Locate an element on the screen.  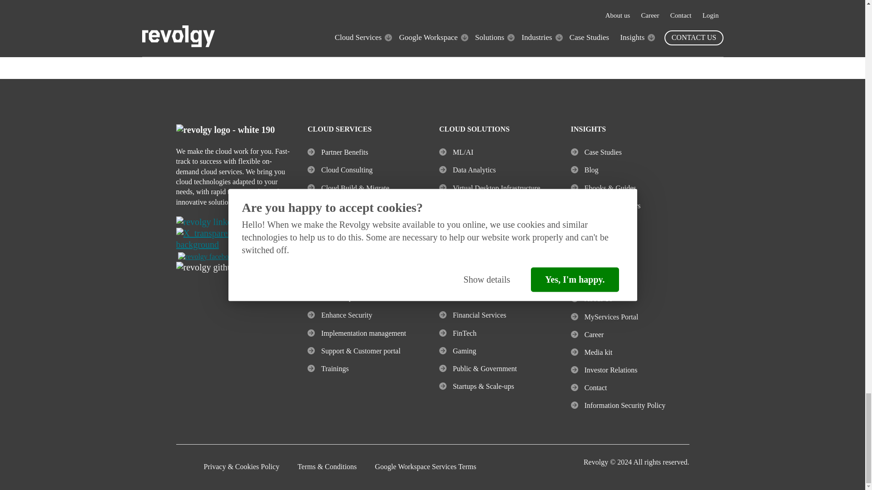
Subscribe is located at coordinates (576, 22).